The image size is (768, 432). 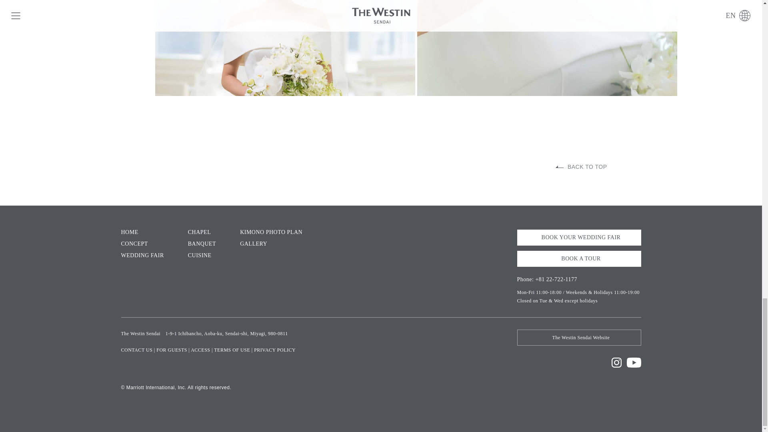 I want to click on CUISINE, so click(x=200, y=258).